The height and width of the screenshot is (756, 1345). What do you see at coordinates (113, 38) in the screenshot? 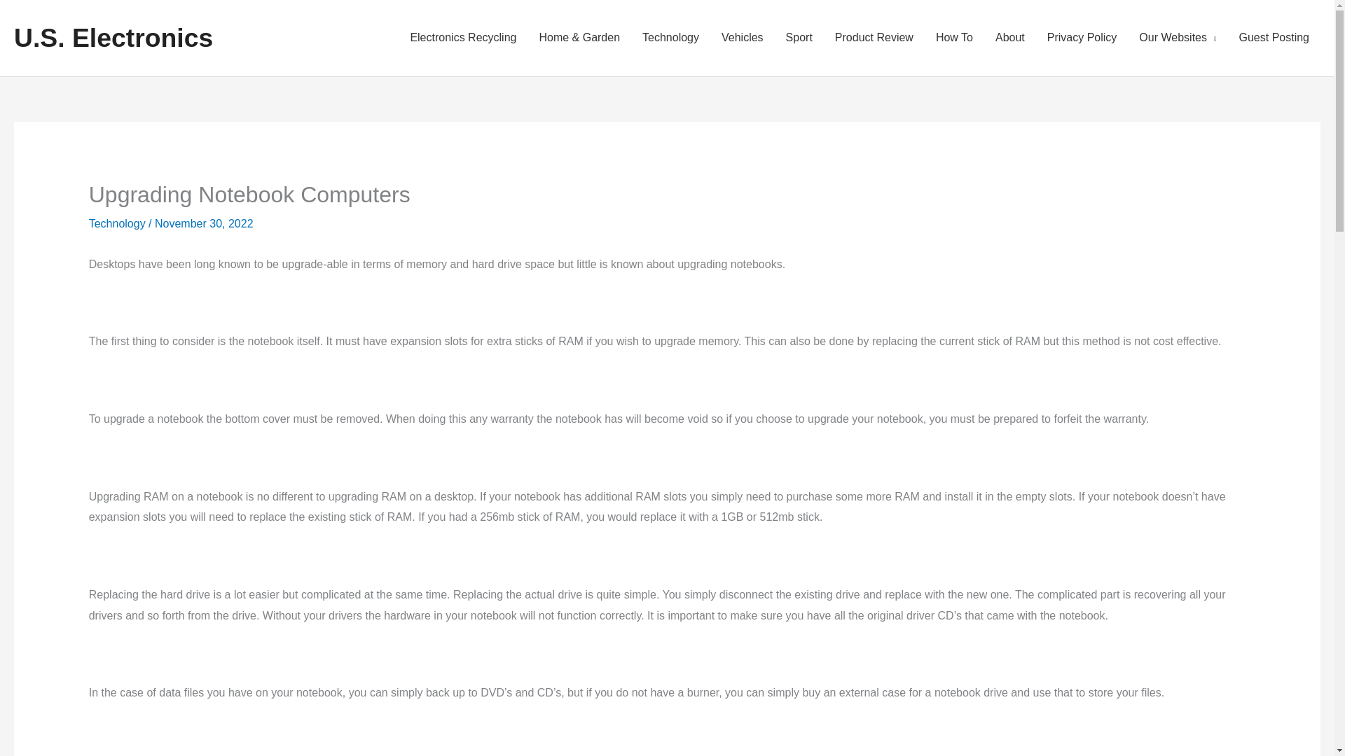
I see `U.S. Electronics` at bounding box center [113, 38].